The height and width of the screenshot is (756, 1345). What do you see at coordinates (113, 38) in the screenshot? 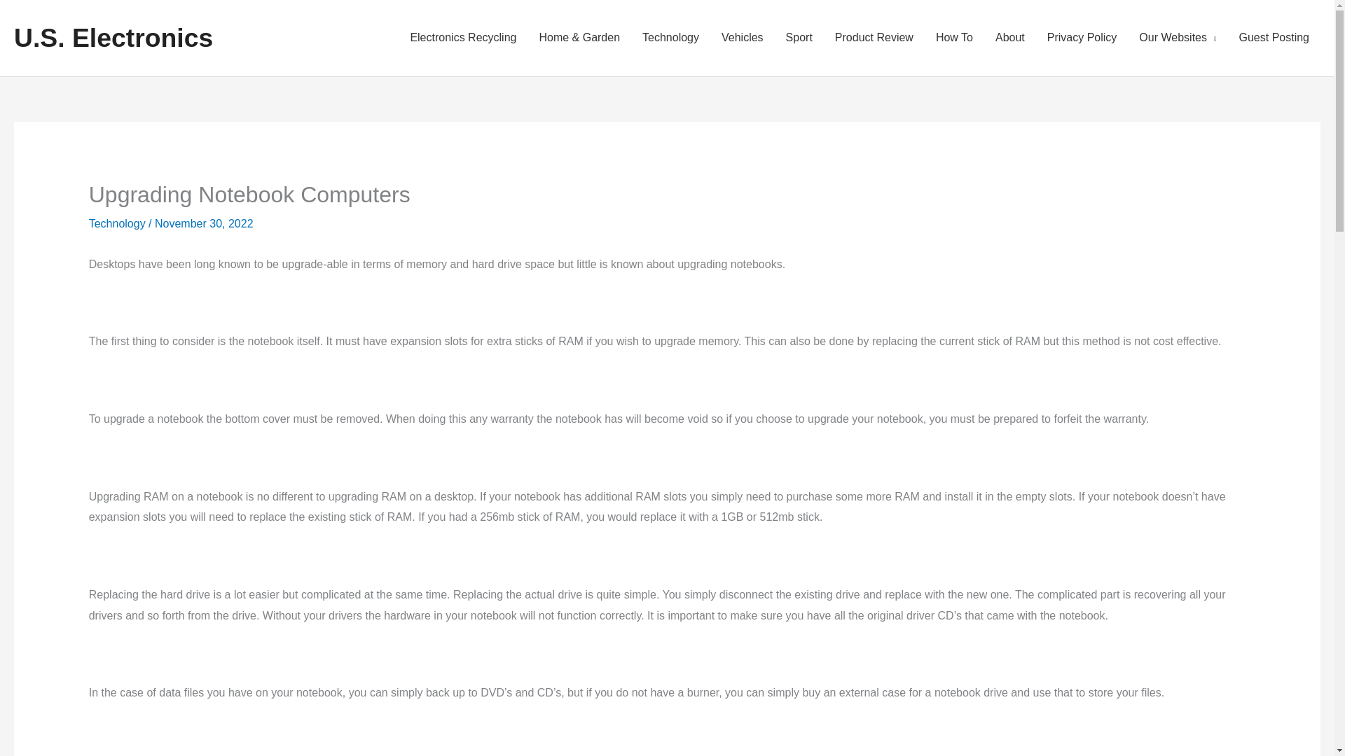
I see `U.S. Electronics` at bounding box center [113, 38].